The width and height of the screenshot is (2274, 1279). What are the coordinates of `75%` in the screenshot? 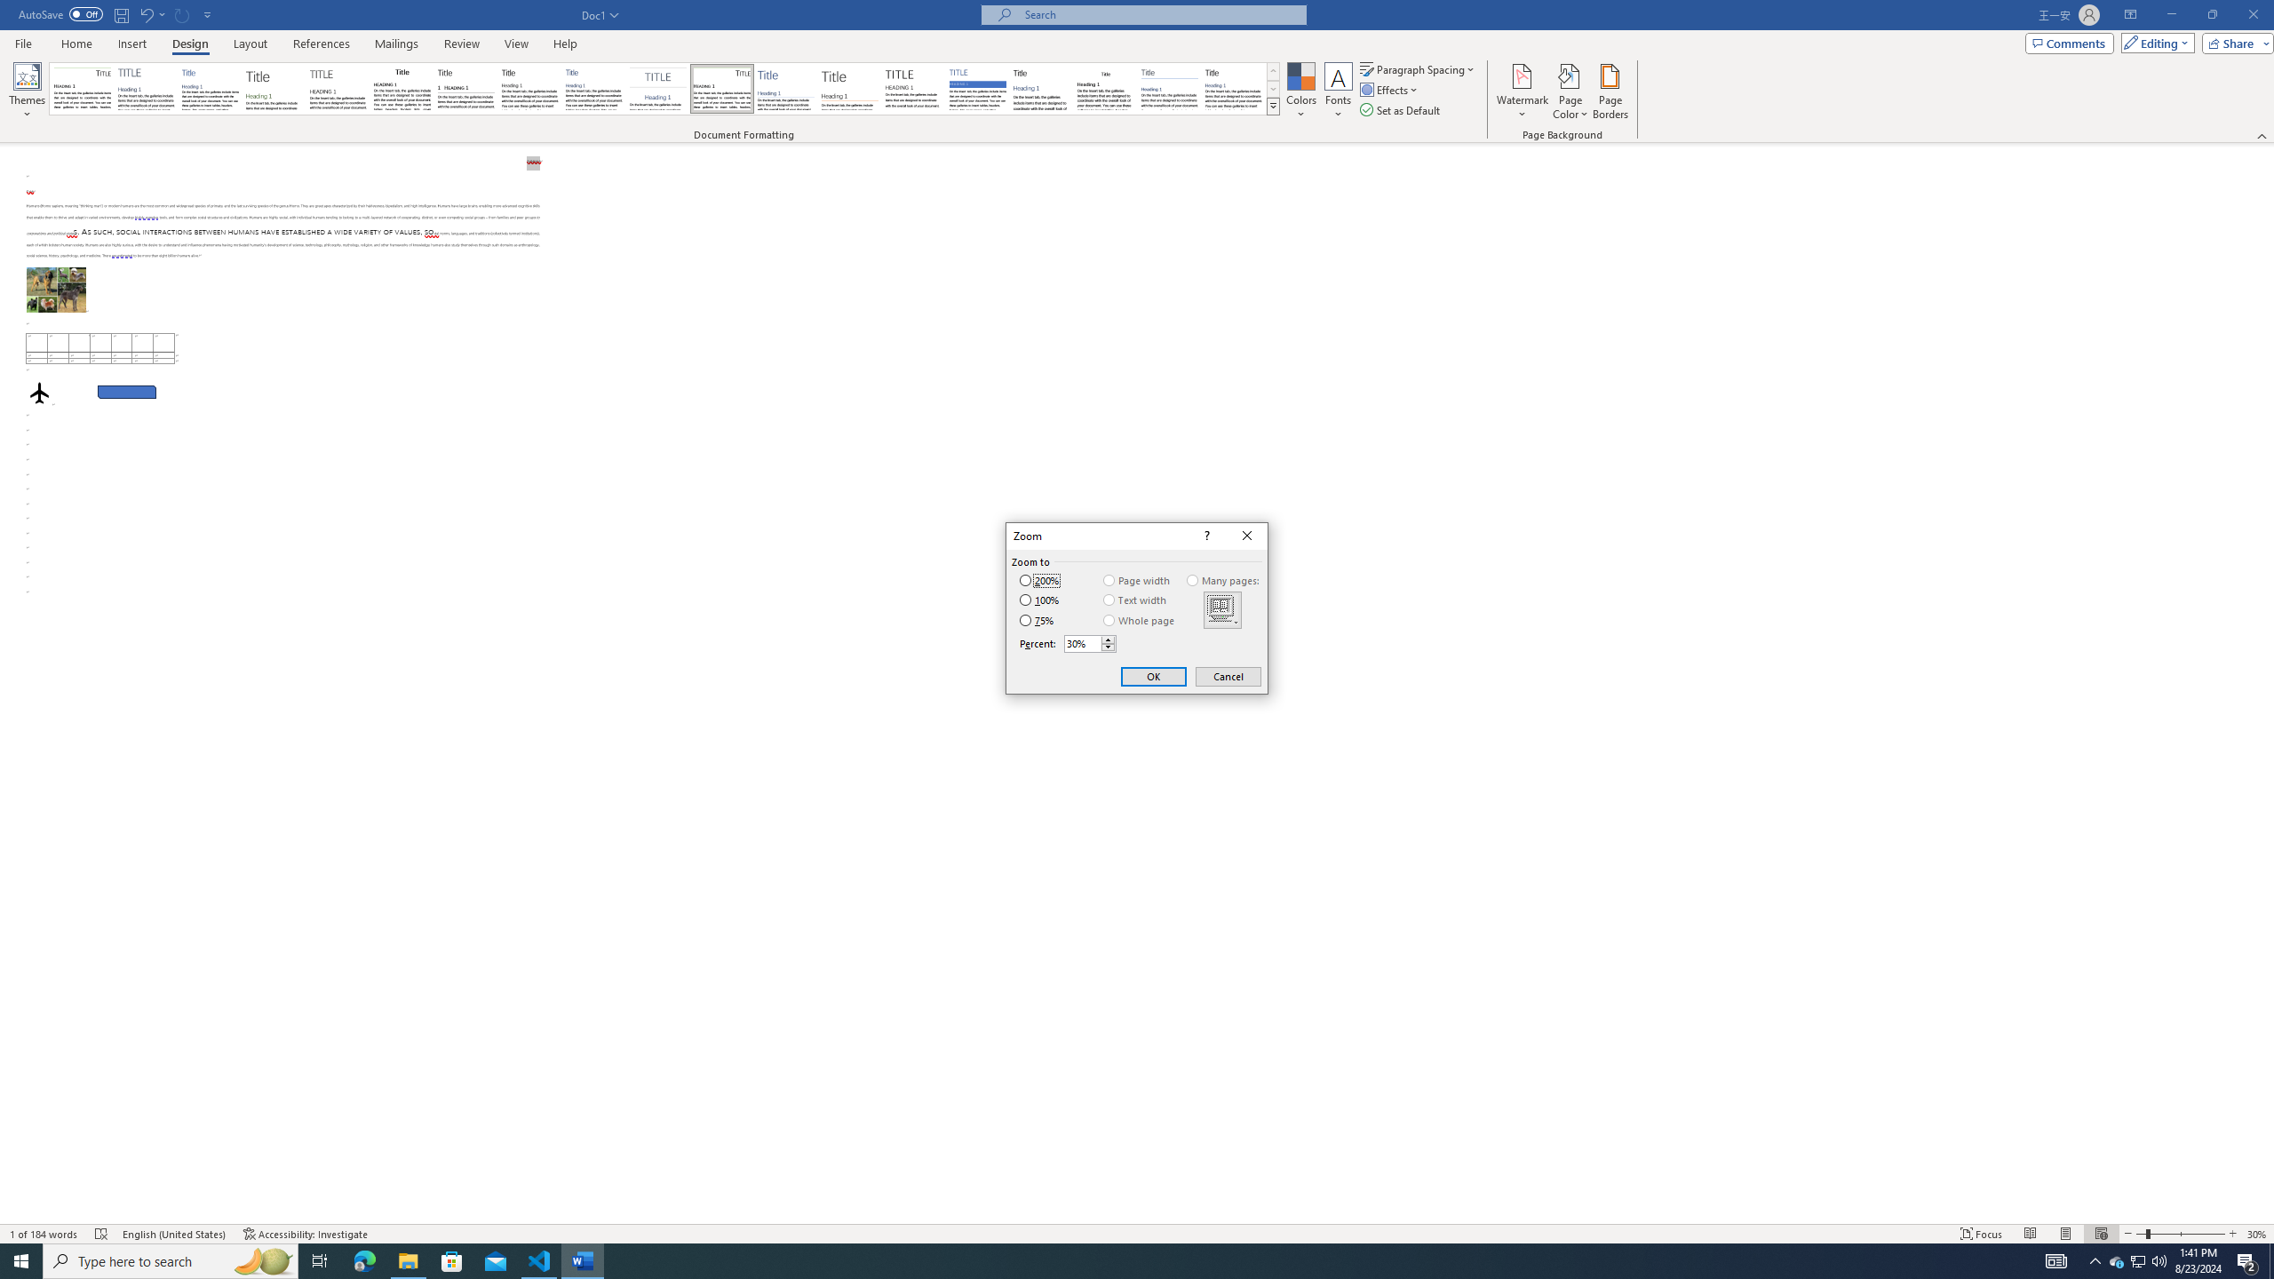 It's located at (1036, 620).